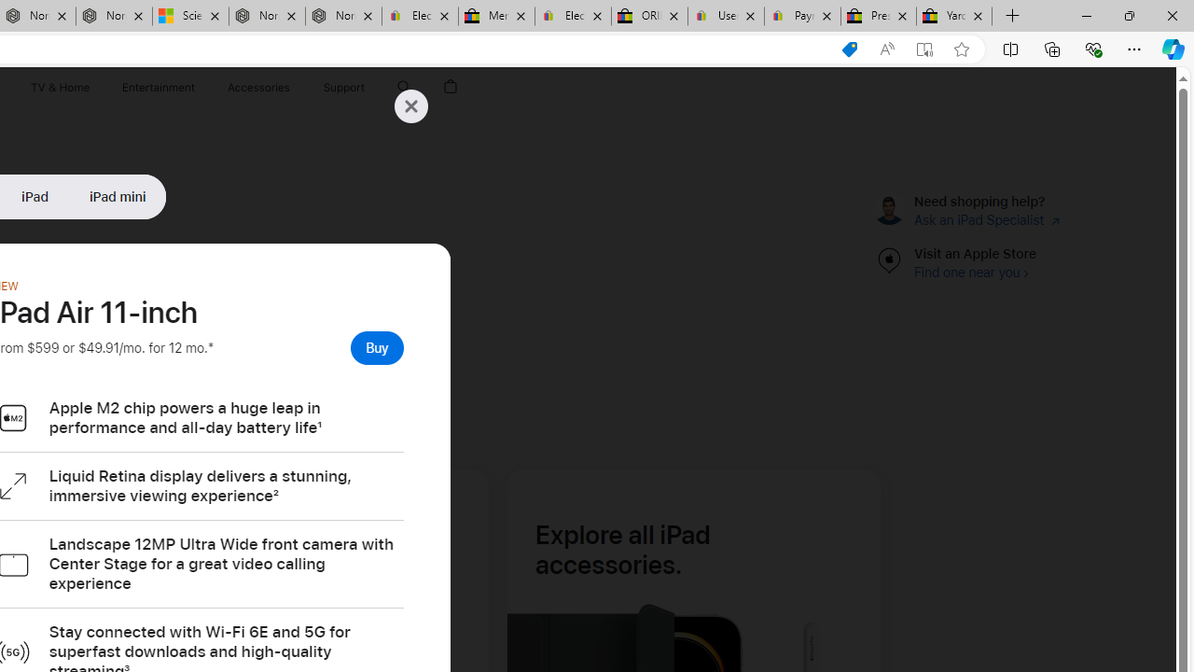  I want to click on User Privacy Notice | eBay, so click(726, 17).